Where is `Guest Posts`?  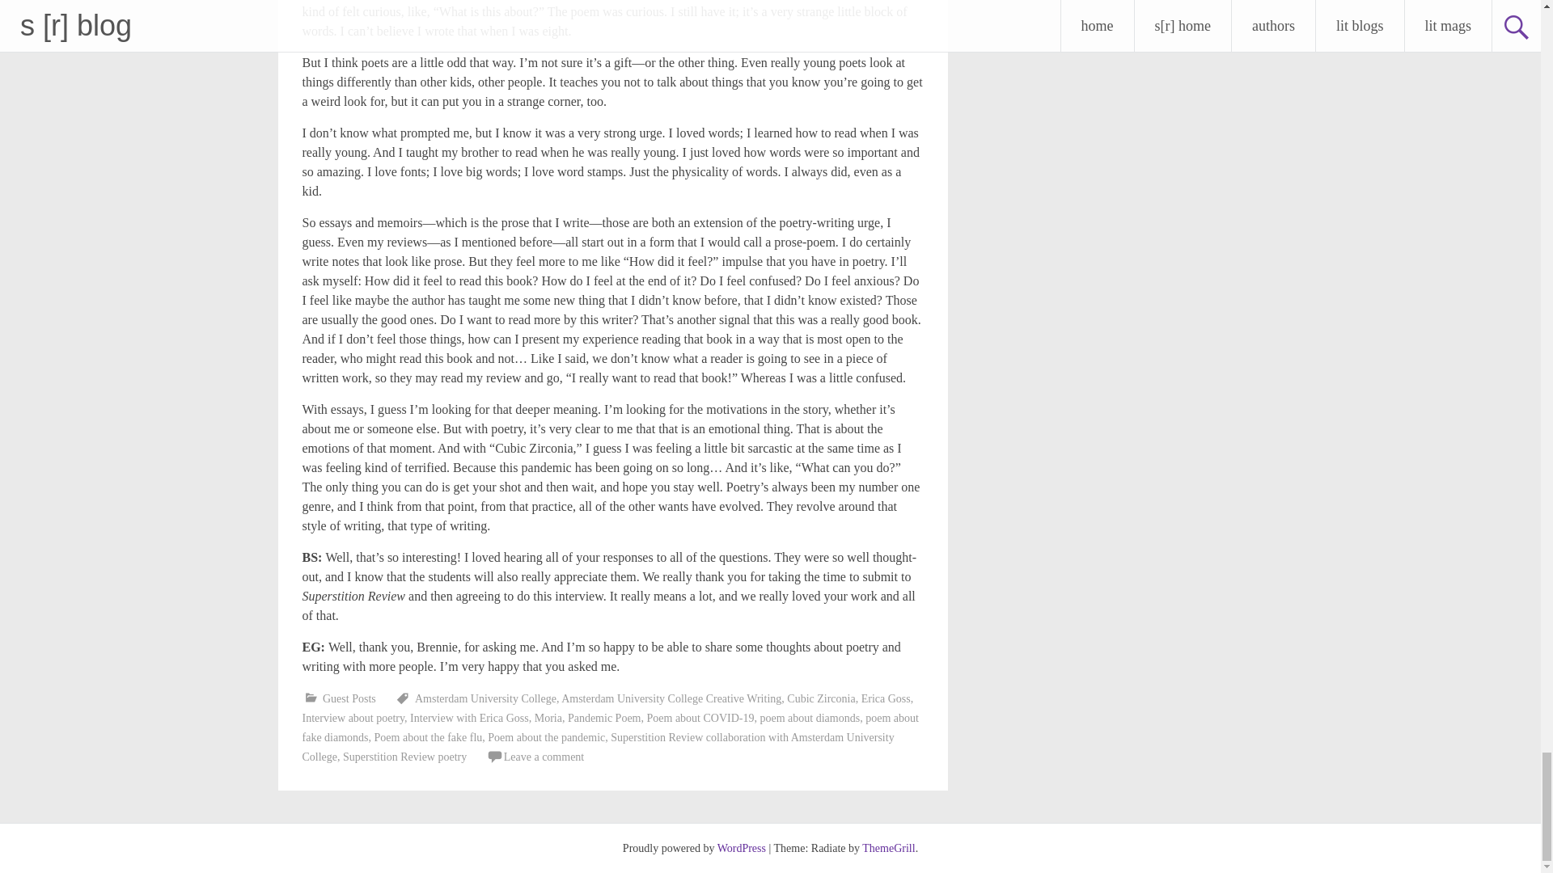 Guest Posts is located at coordinates (349, 698).